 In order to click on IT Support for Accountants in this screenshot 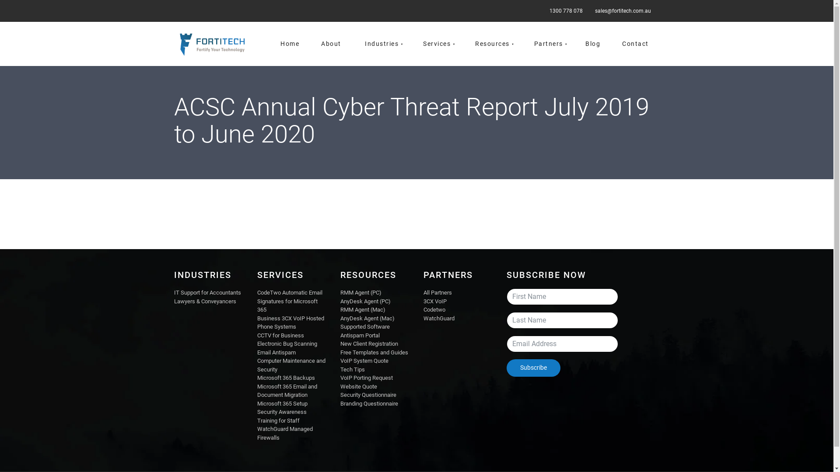, I will do `click(207, 293)`.